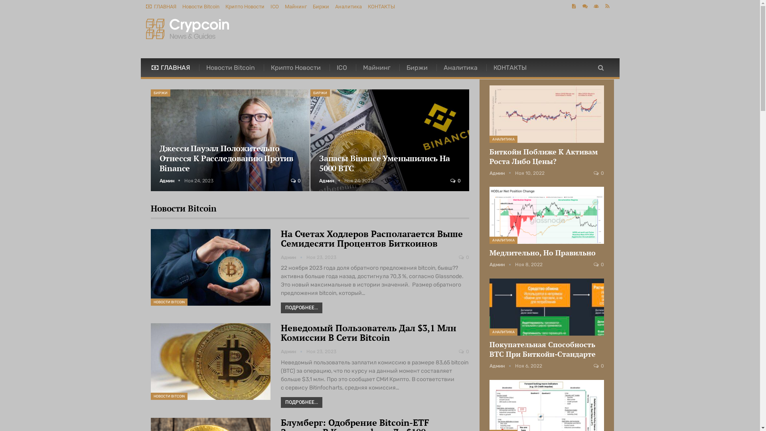 The image size is (766, 431). Describe the element at coordinates (456, 181) in the screenshot. I see `0` at that location.